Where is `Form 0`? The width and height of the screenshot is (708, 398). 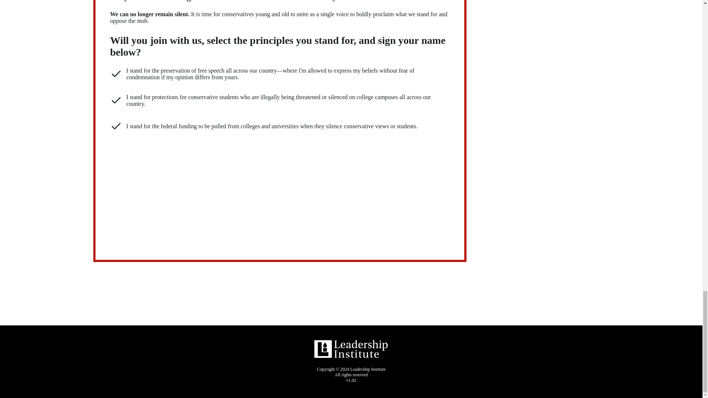
Form 0 is located at coordinates (280, 190).